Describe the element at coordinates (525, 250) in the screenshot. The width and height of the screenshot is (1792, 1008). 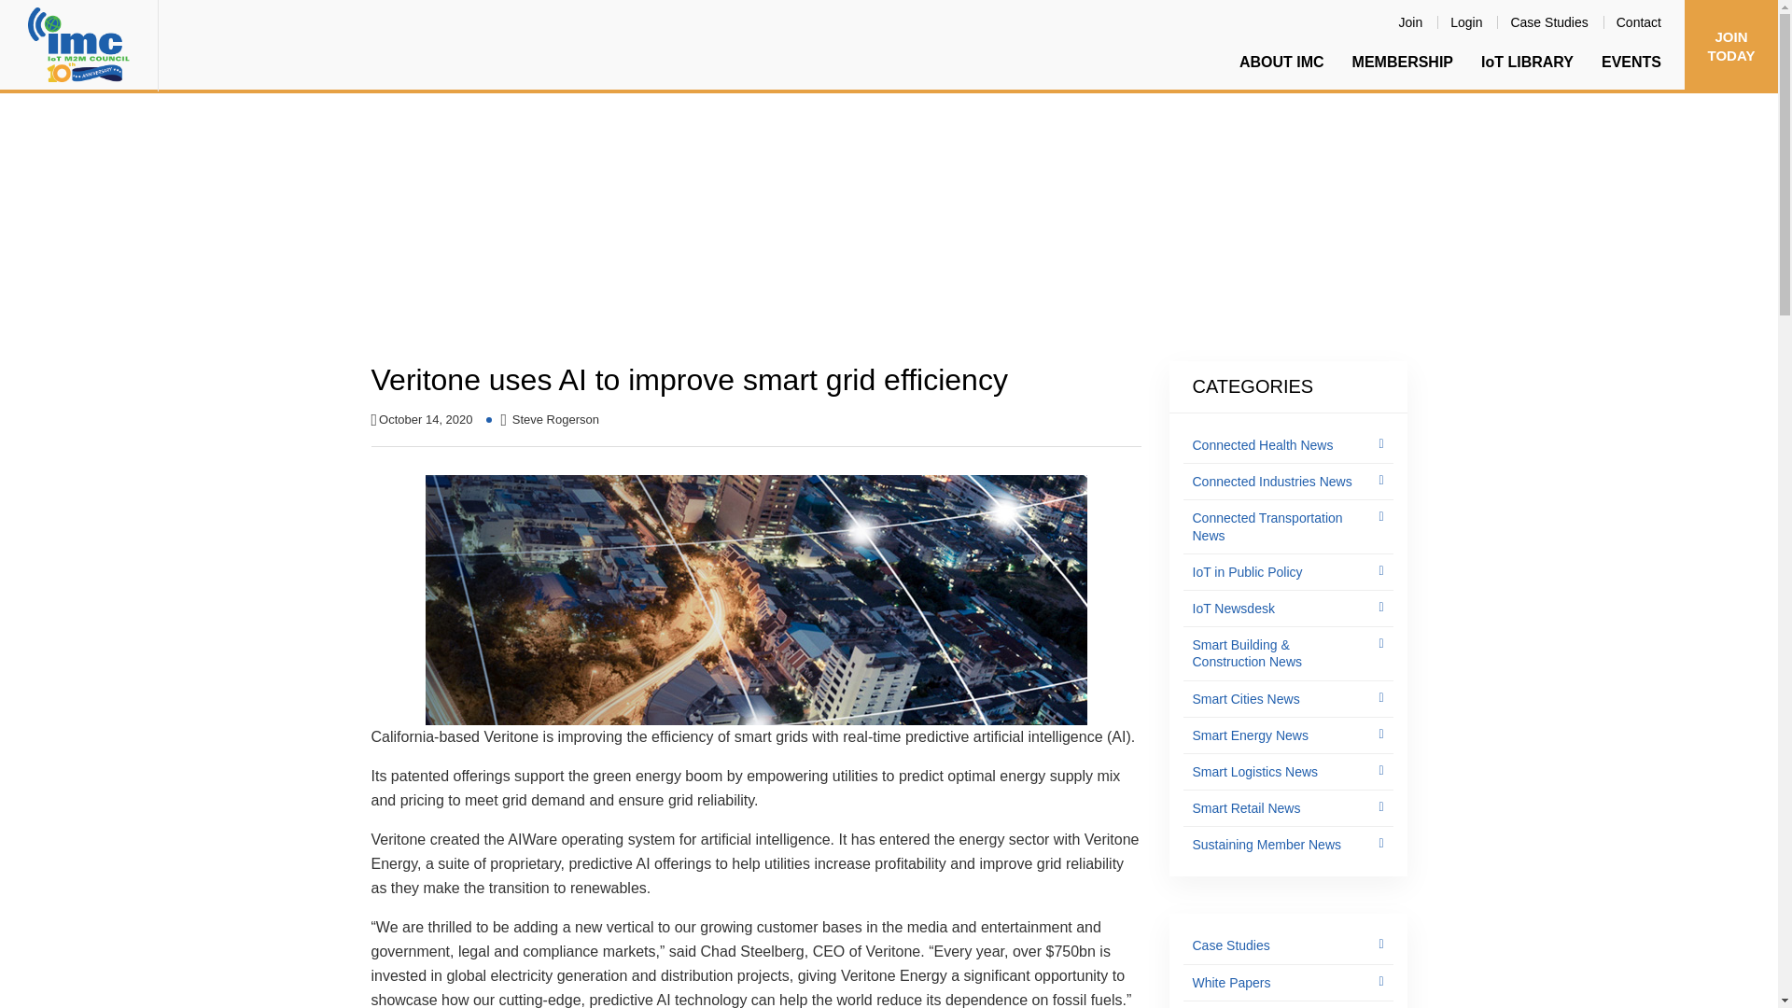
I see `News` at that location.